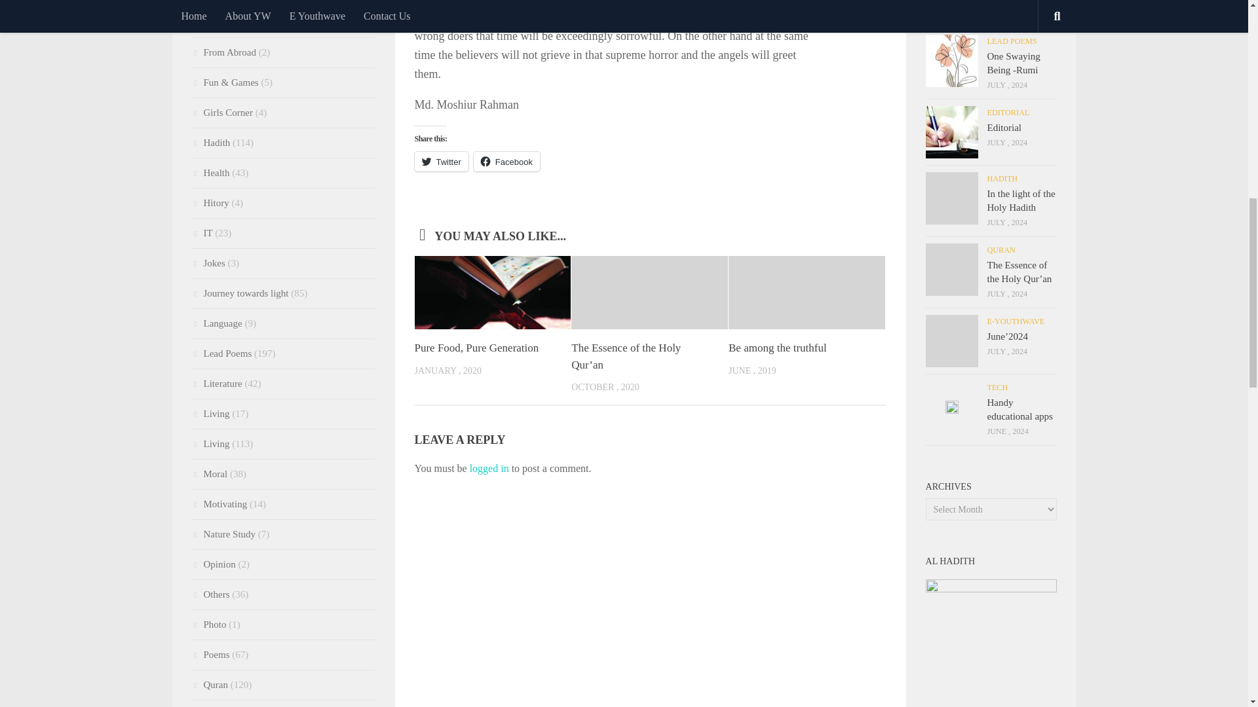 This screenshot has width=1258, height=707. I want to click on Click to share on Twitter, so click(440, 162).